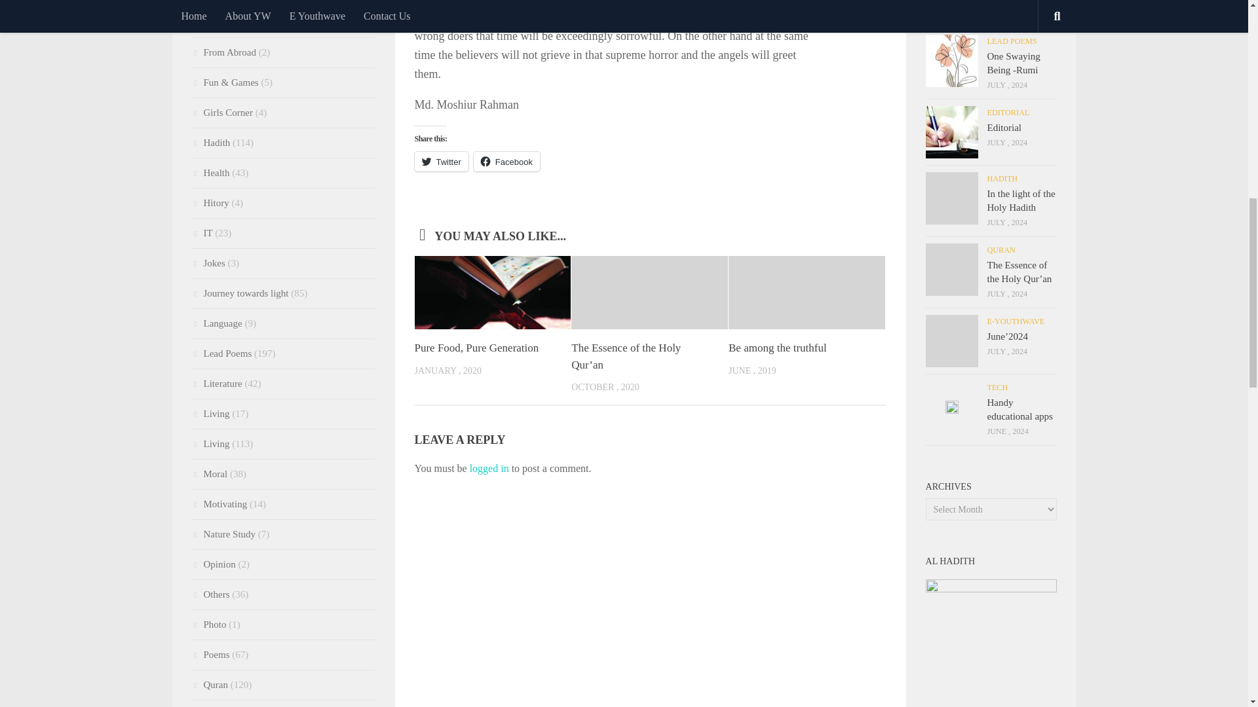 This screenshot has width=1258, height=707. I want to click on Click to share on Twitter, so click(440, 162).